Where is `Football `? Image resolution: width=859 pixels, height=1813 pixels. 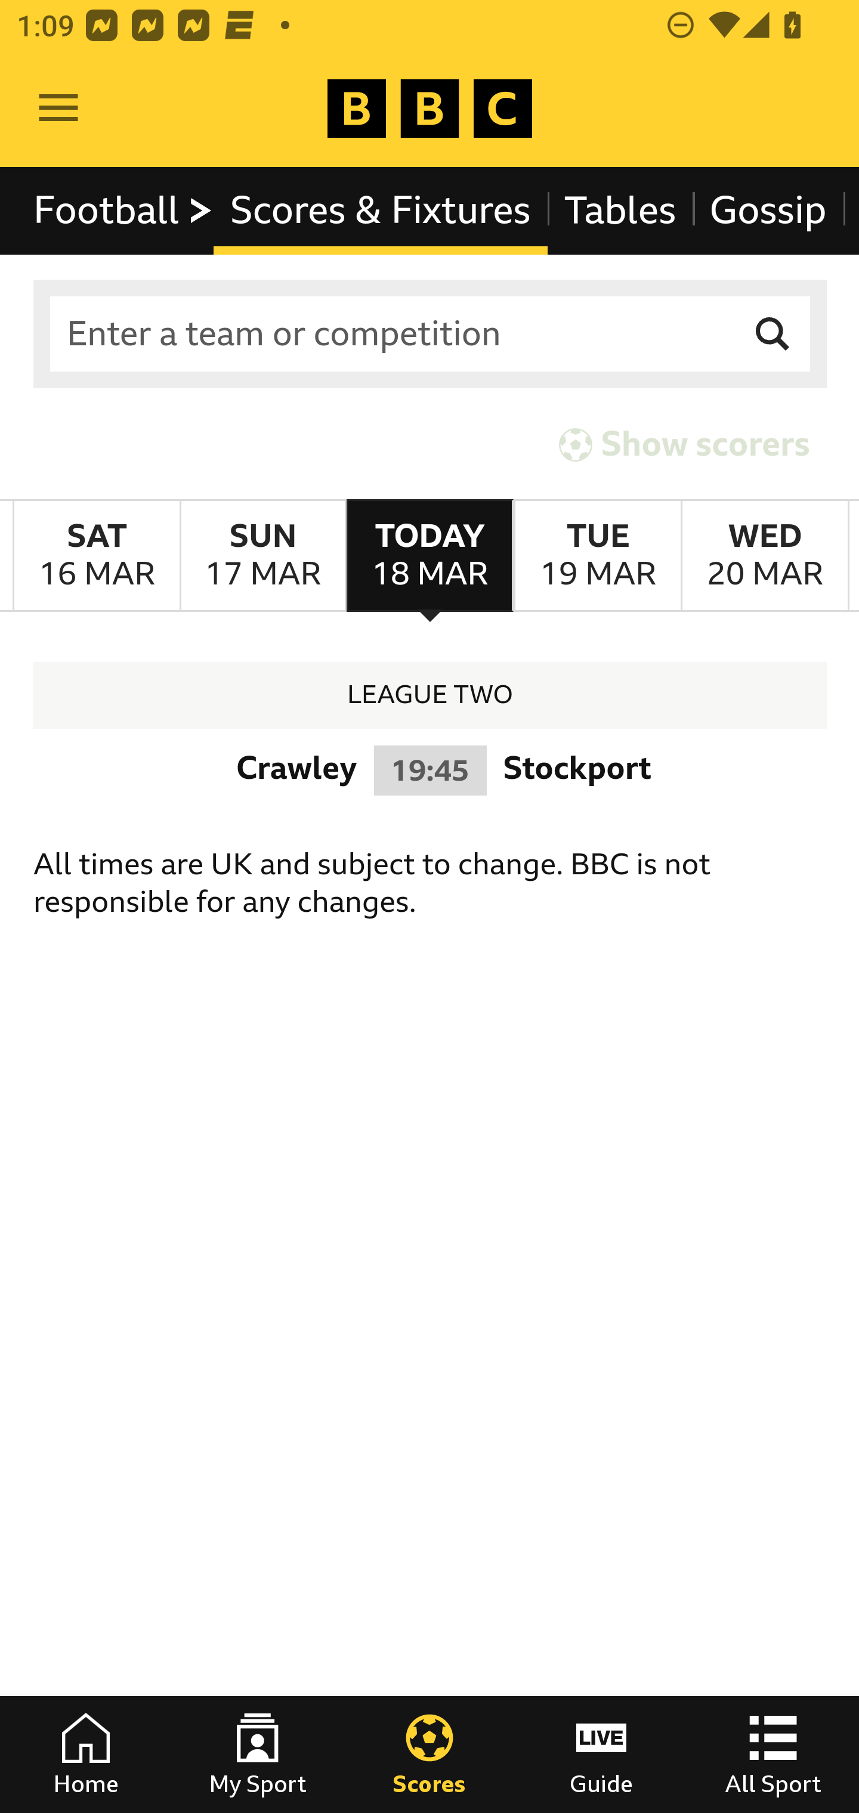
Football  is located at coordinates (124, 210).